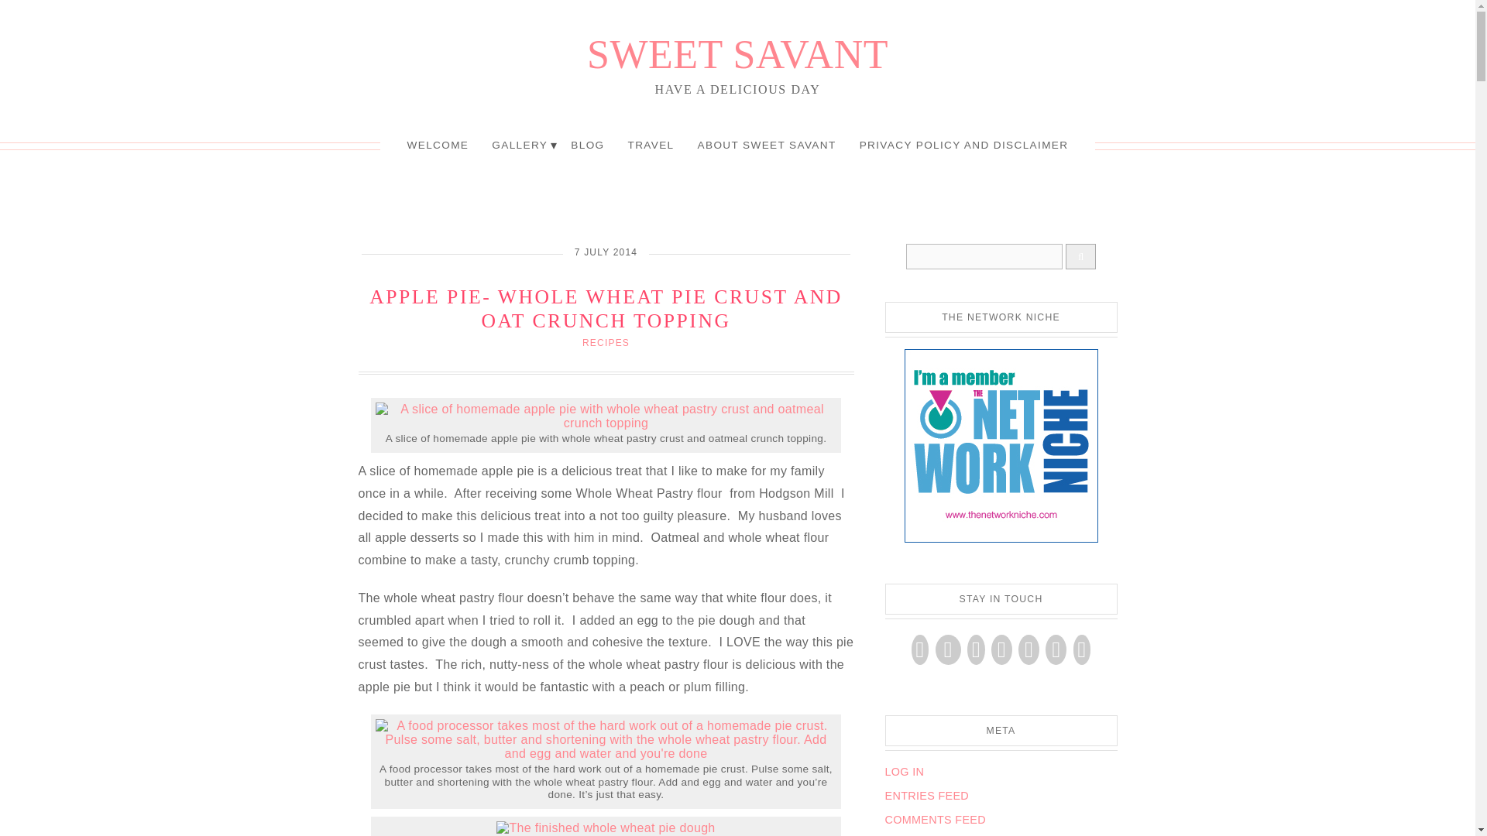 This screenshot has width=1487, height=836. I want to click on RECIPES, so click(606, 343).